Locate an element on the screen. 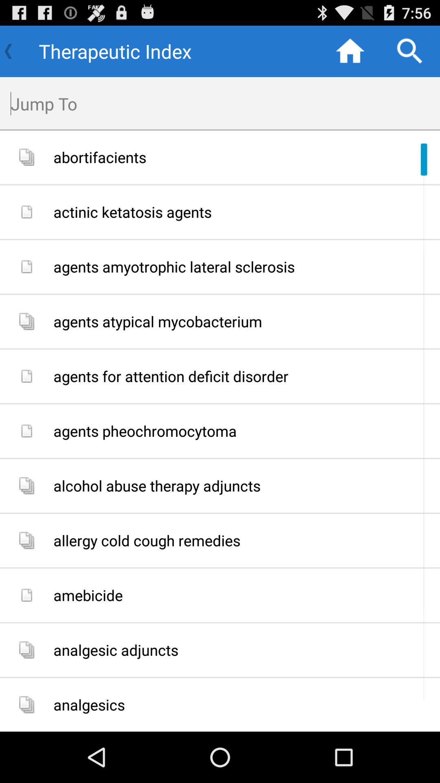 The width and height of the screenshot is (440, 783). open allergy cold cough item is located at coordinates (244, 541).